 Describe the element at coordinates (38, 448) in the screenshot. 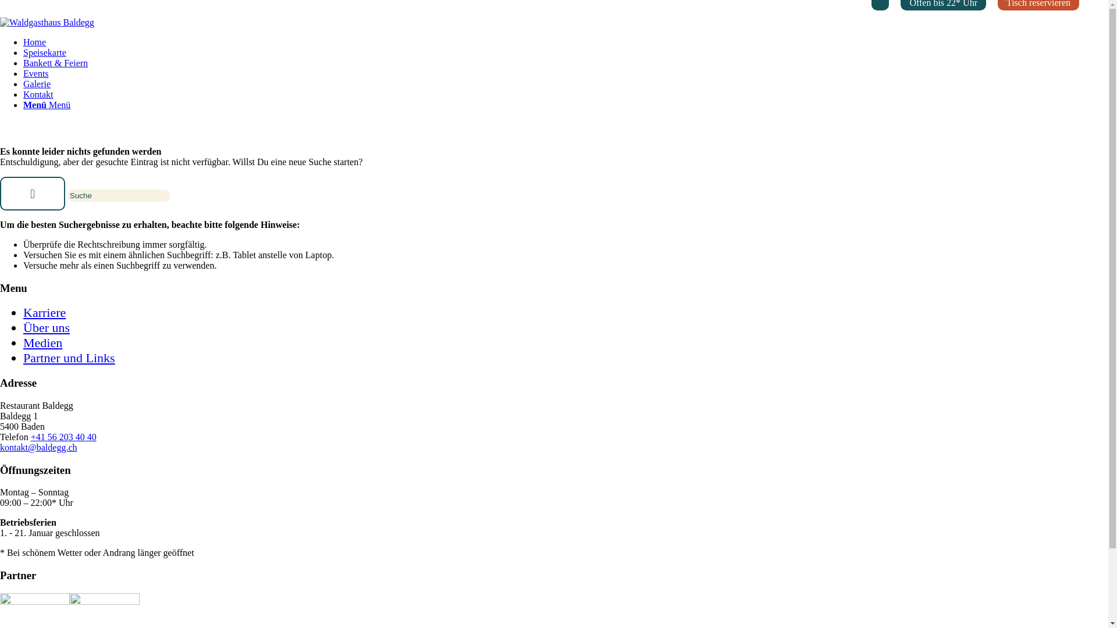

I see `kontakt@baldegg.ch` at that location.